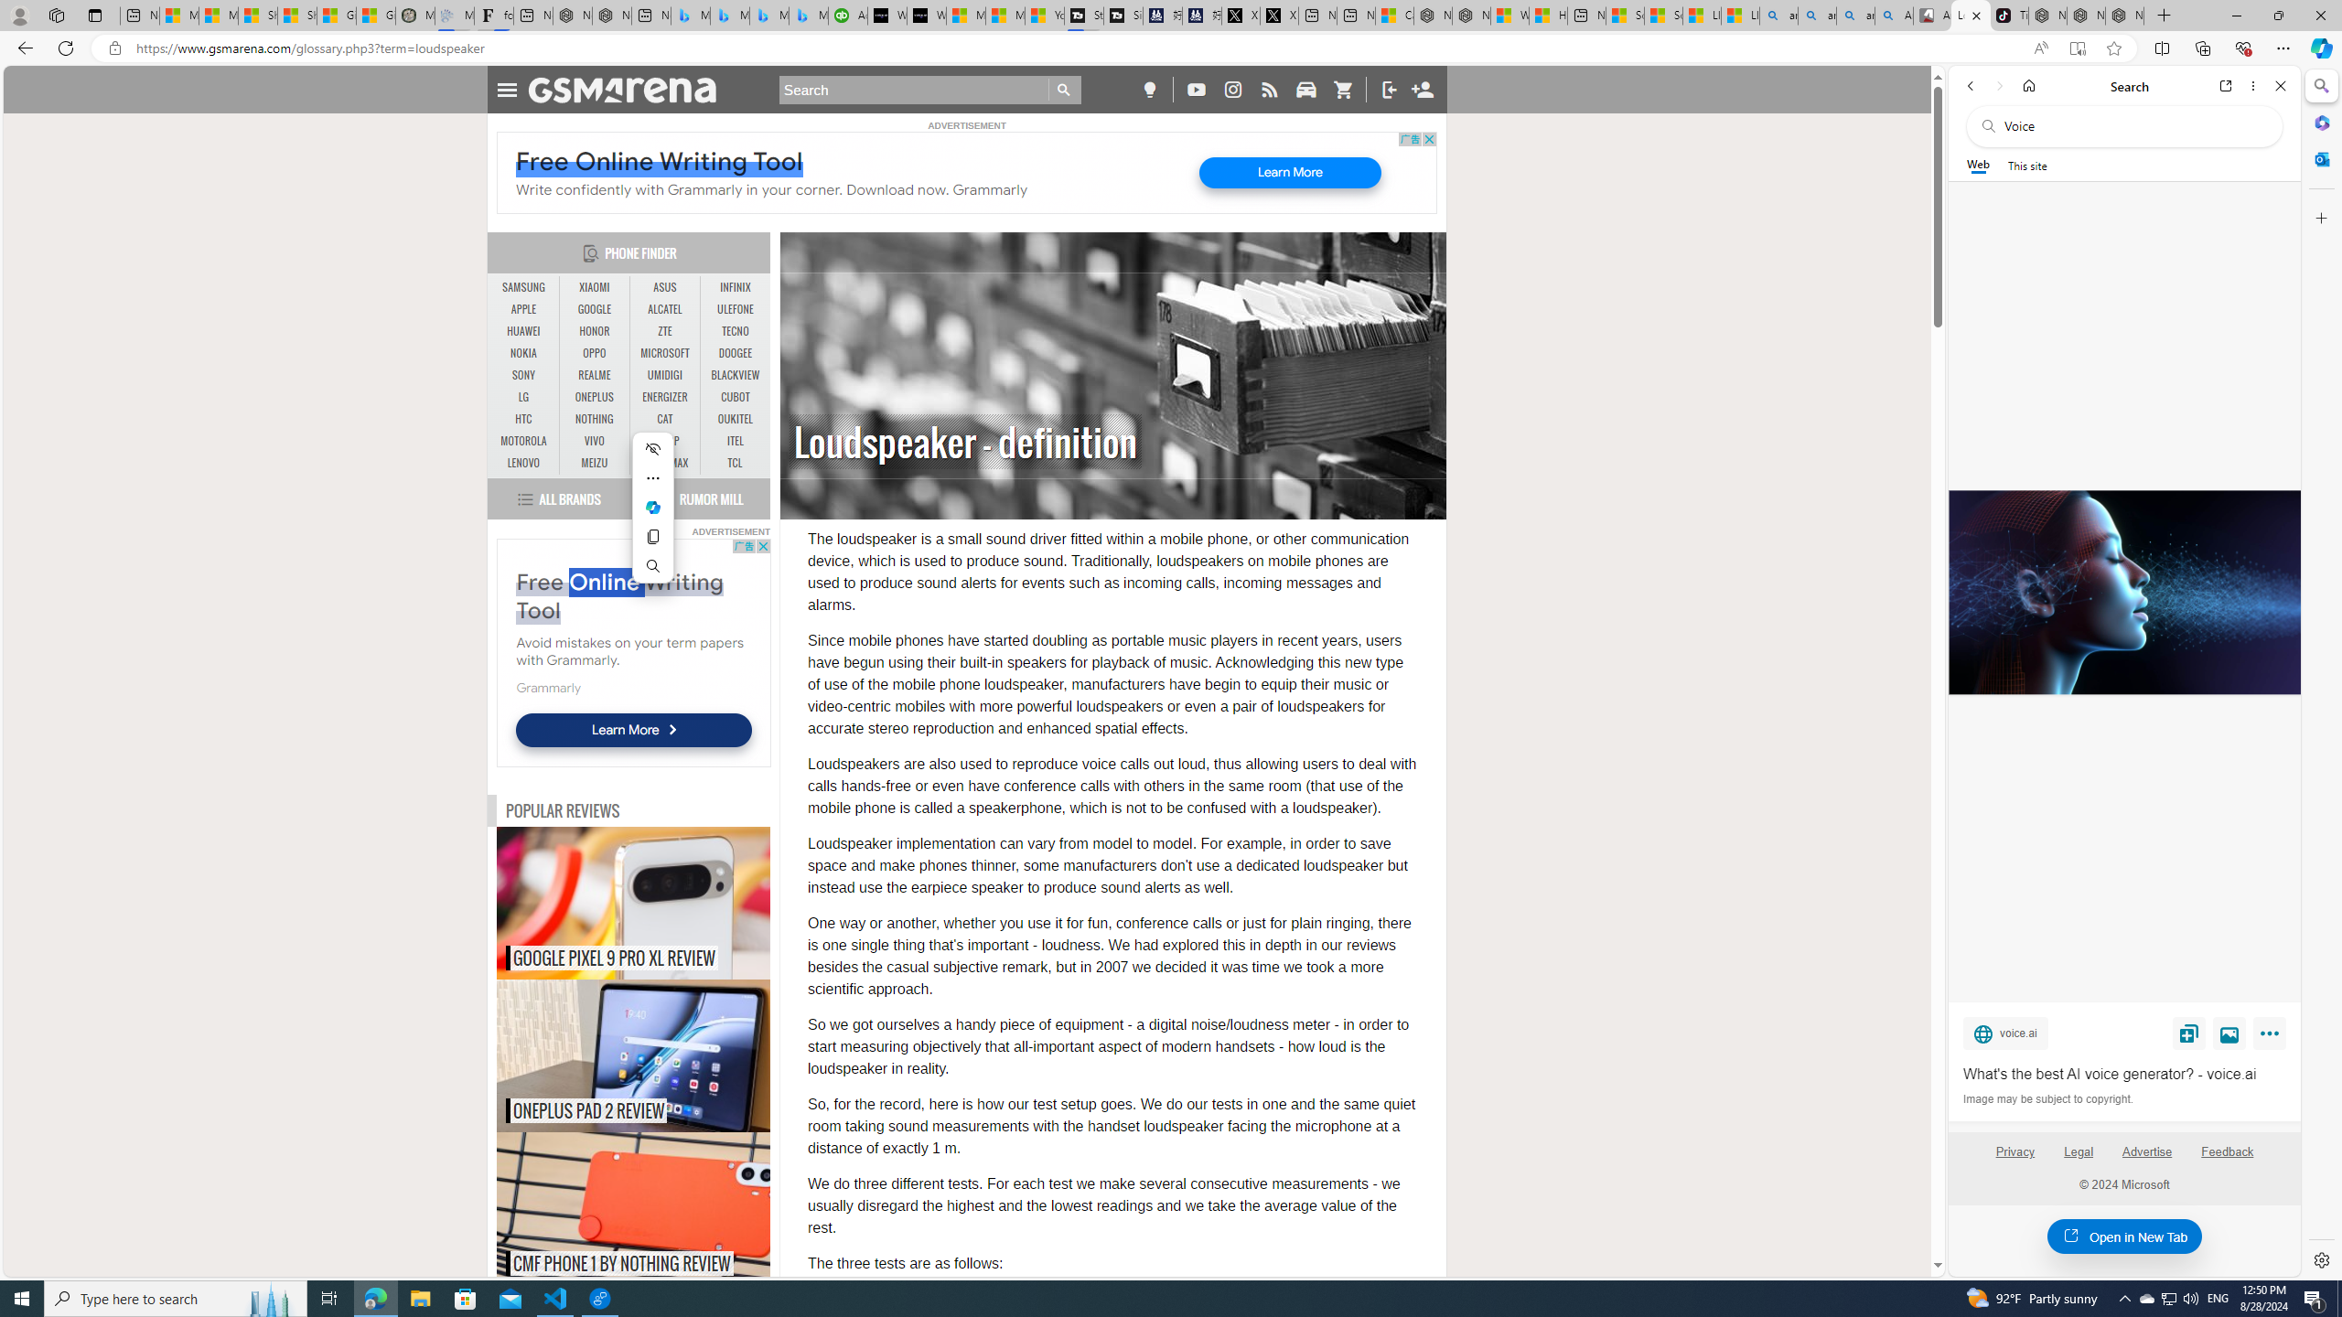 This screenshot has width=2342, height=1317. What do you see at coordinates (595, 288) in the screenshot?
I see `XIAOMI` at bounding box center [595, 288].